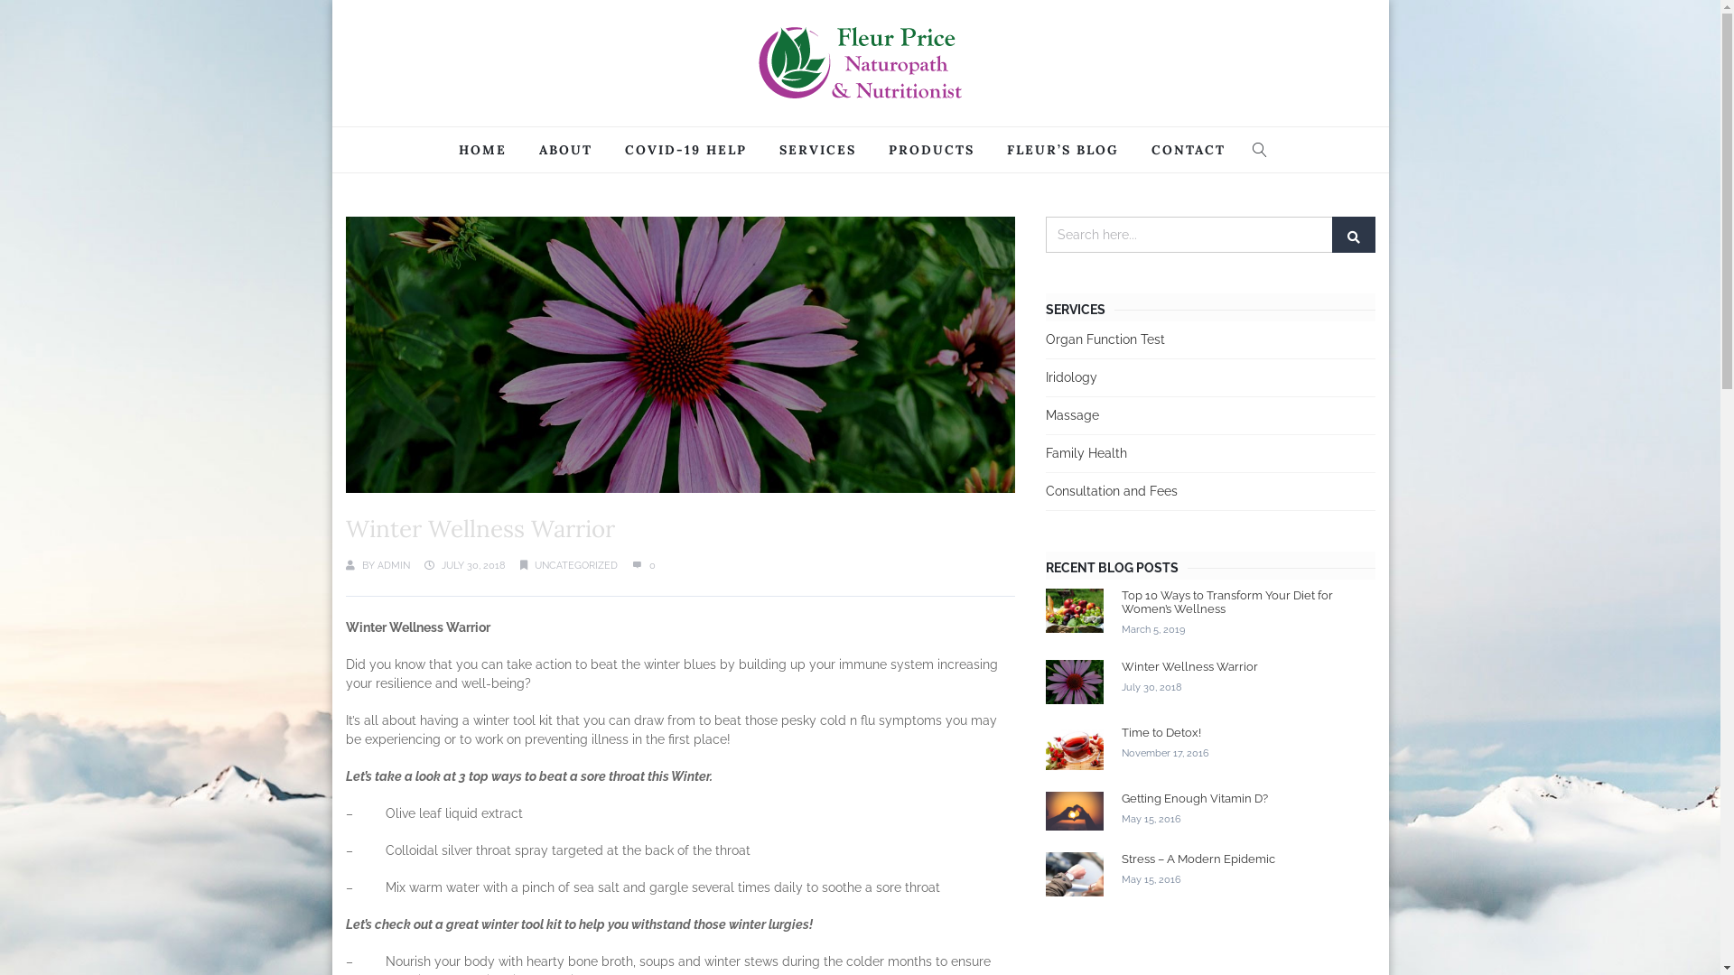  I want to click on Family Health, so click(1086, 453).